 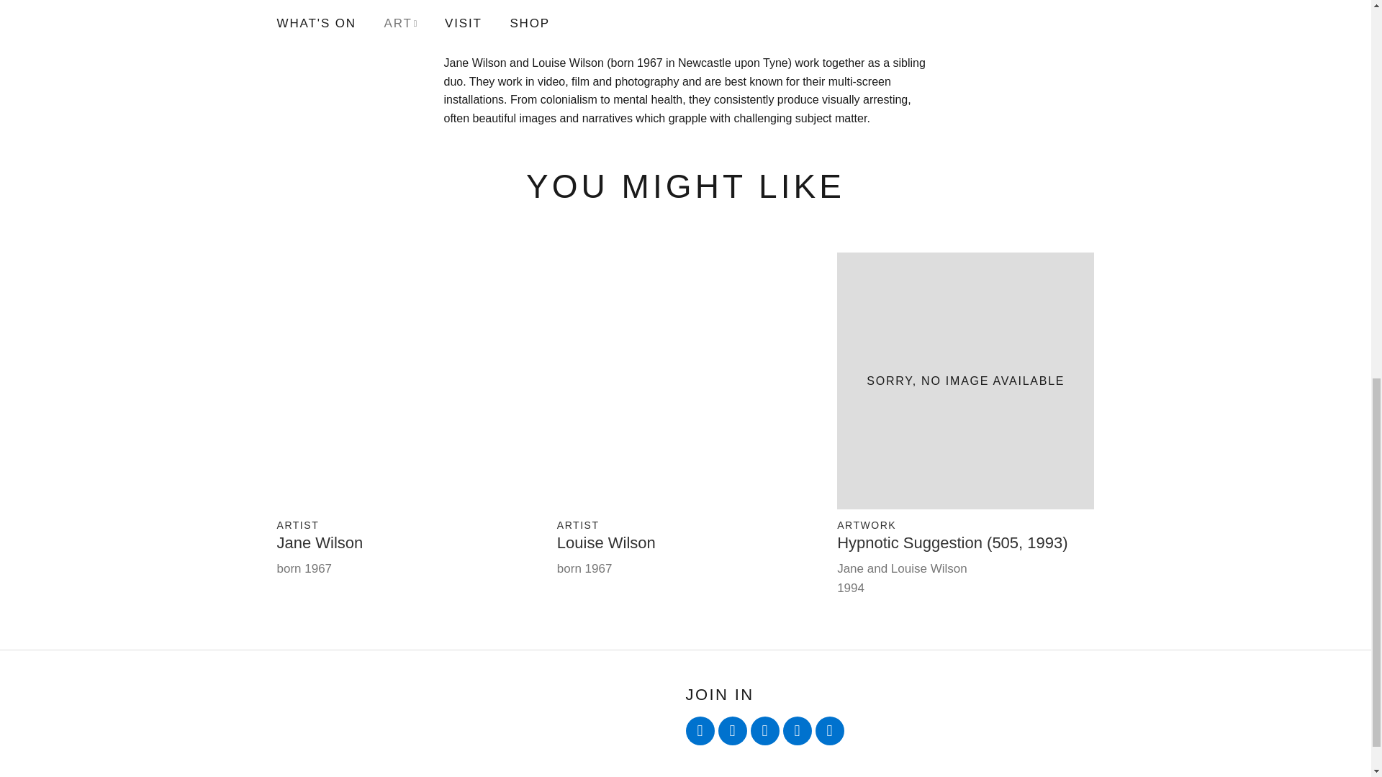 What do you see at coordinates (829, 730) in the screenshot?
I see `Pinterest` at bounding box center [829, 730].